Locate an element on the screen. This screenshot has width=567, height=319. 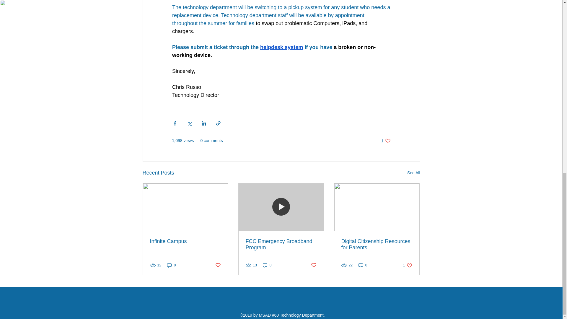
See All is located at coordinates (413, 173).